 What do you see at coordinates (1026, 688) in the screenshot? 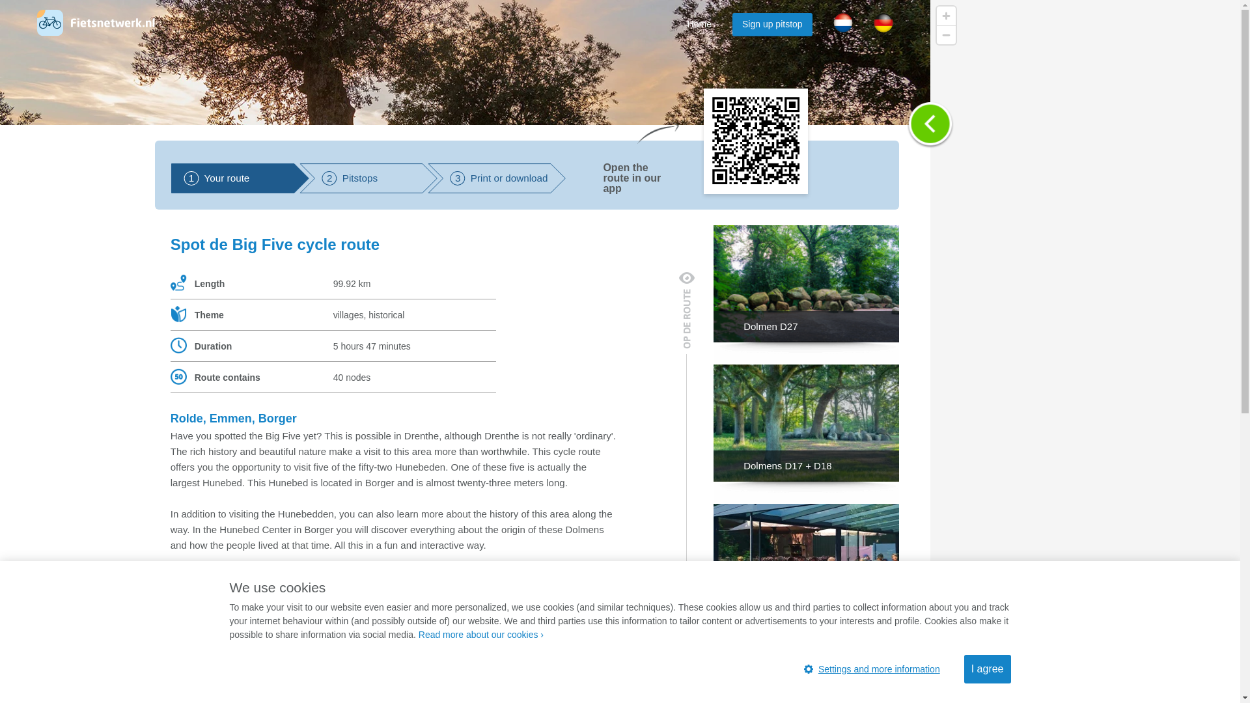
I see `Open Spot de Big Five cycle route in onze app` at bounding box center [1026, 688].